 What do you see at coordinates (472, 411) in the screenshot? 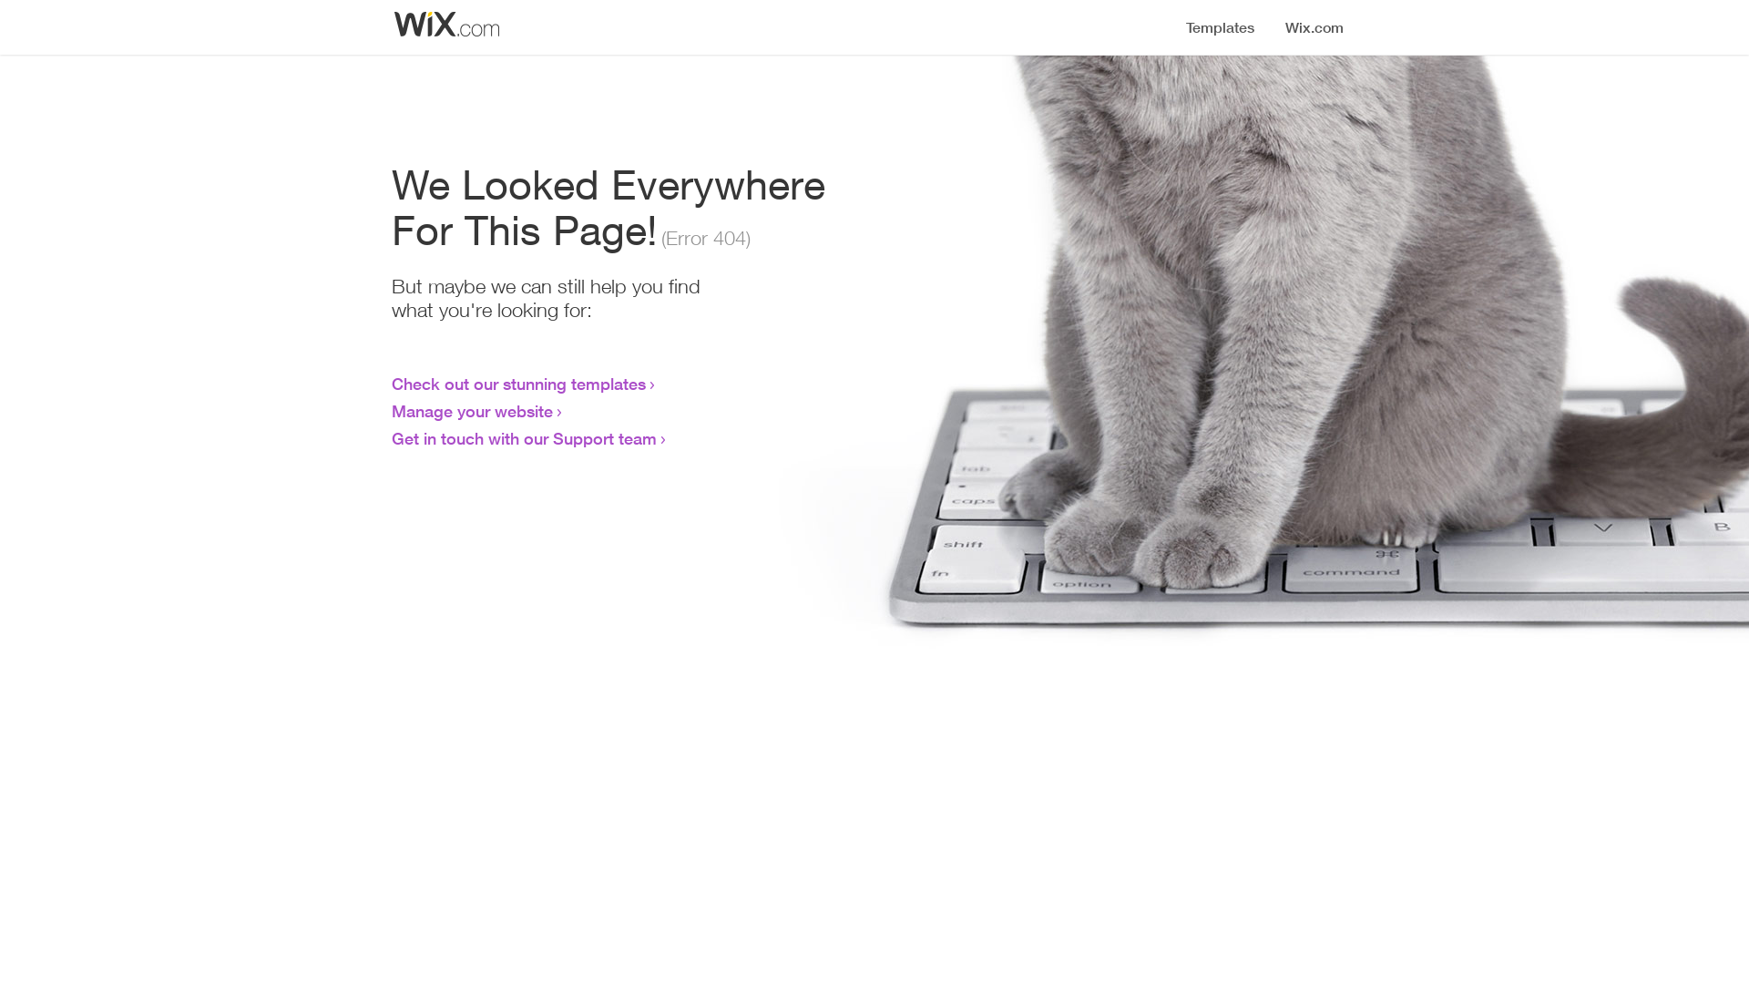
I see `Manage your website` at bounding box center [472, 411].